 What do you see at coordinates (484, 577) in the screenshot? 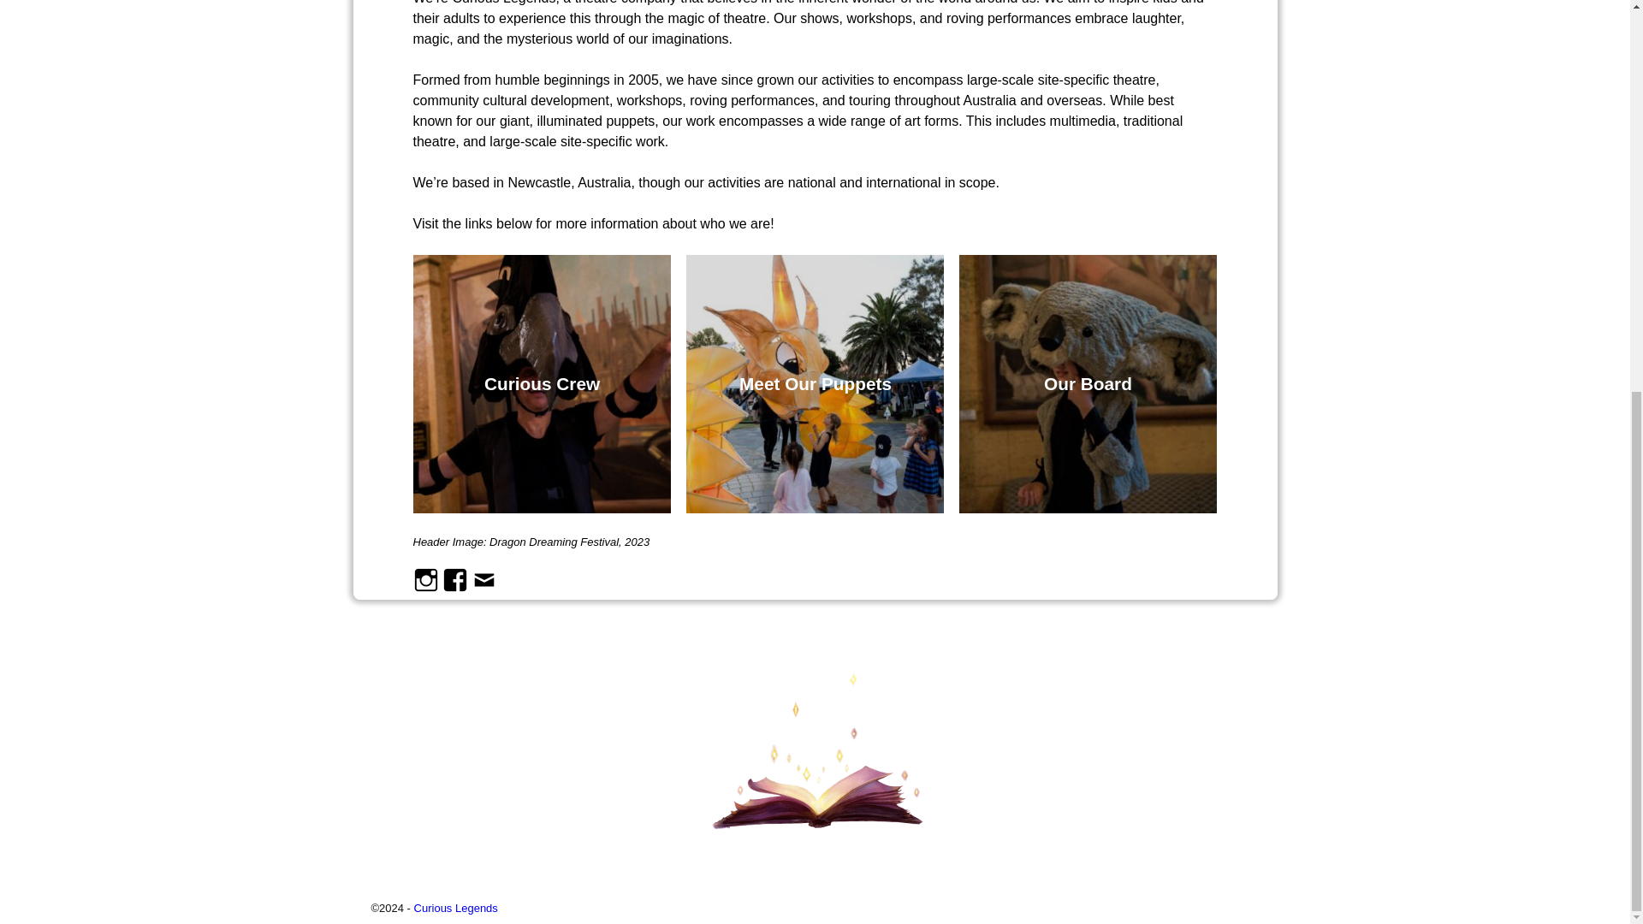
I see `Send Email to this Site's Admin` at bounding box center [484, 577].